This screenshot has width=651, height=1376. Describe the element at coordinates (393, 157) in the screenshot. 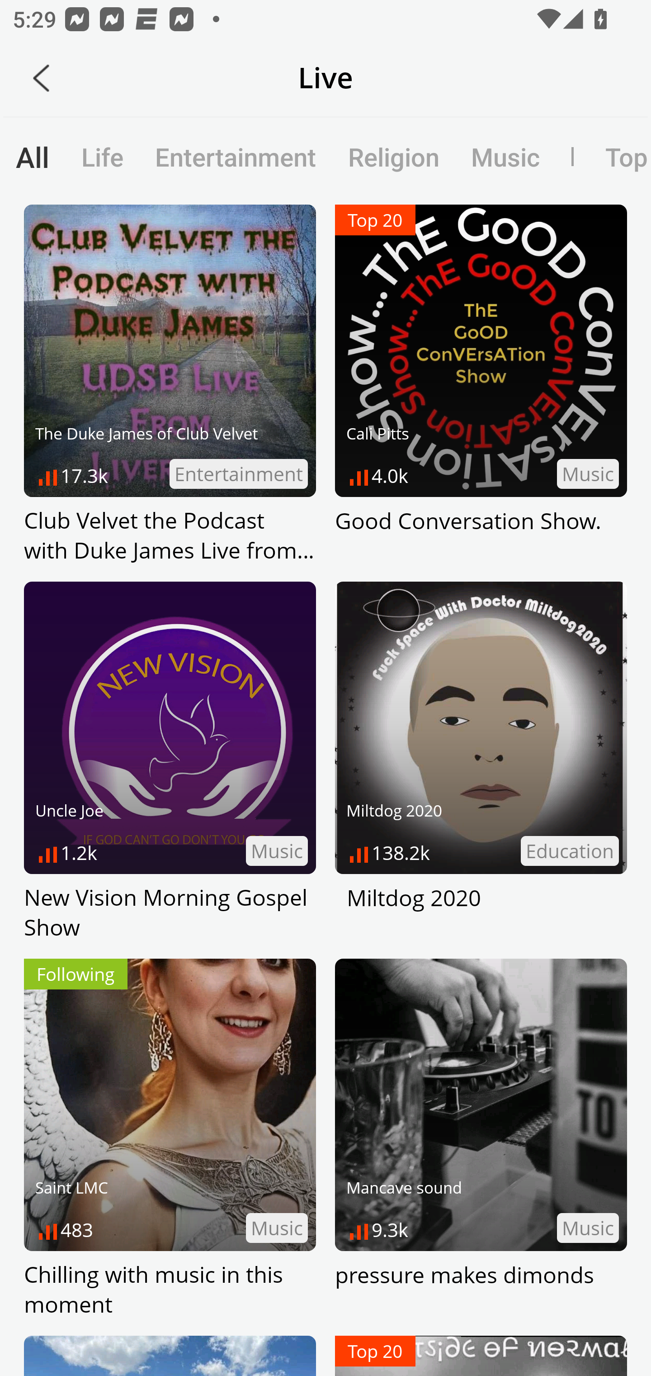

I see `Religion` at that location.